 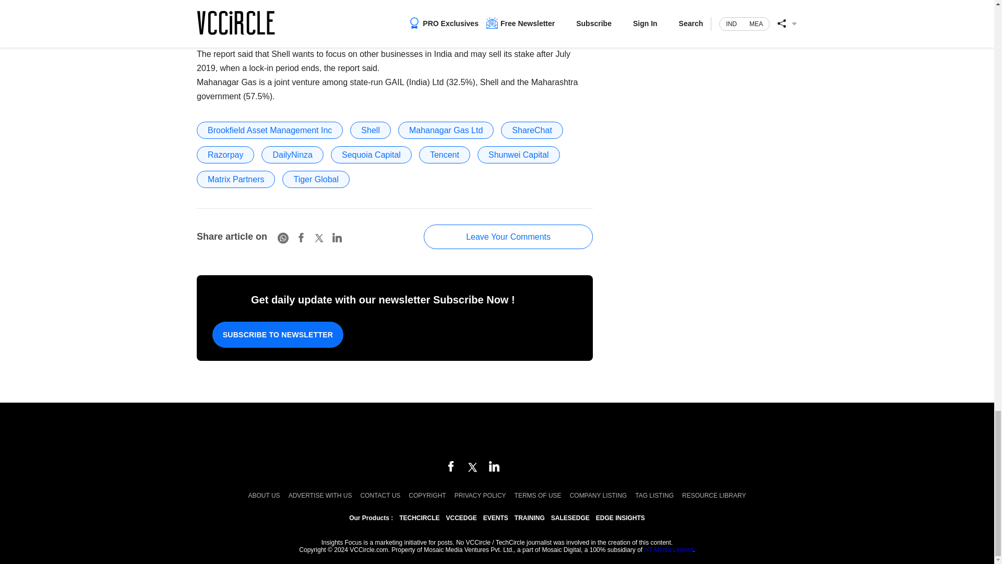 I want to click on ShareChat, so click(x=532, y=130).